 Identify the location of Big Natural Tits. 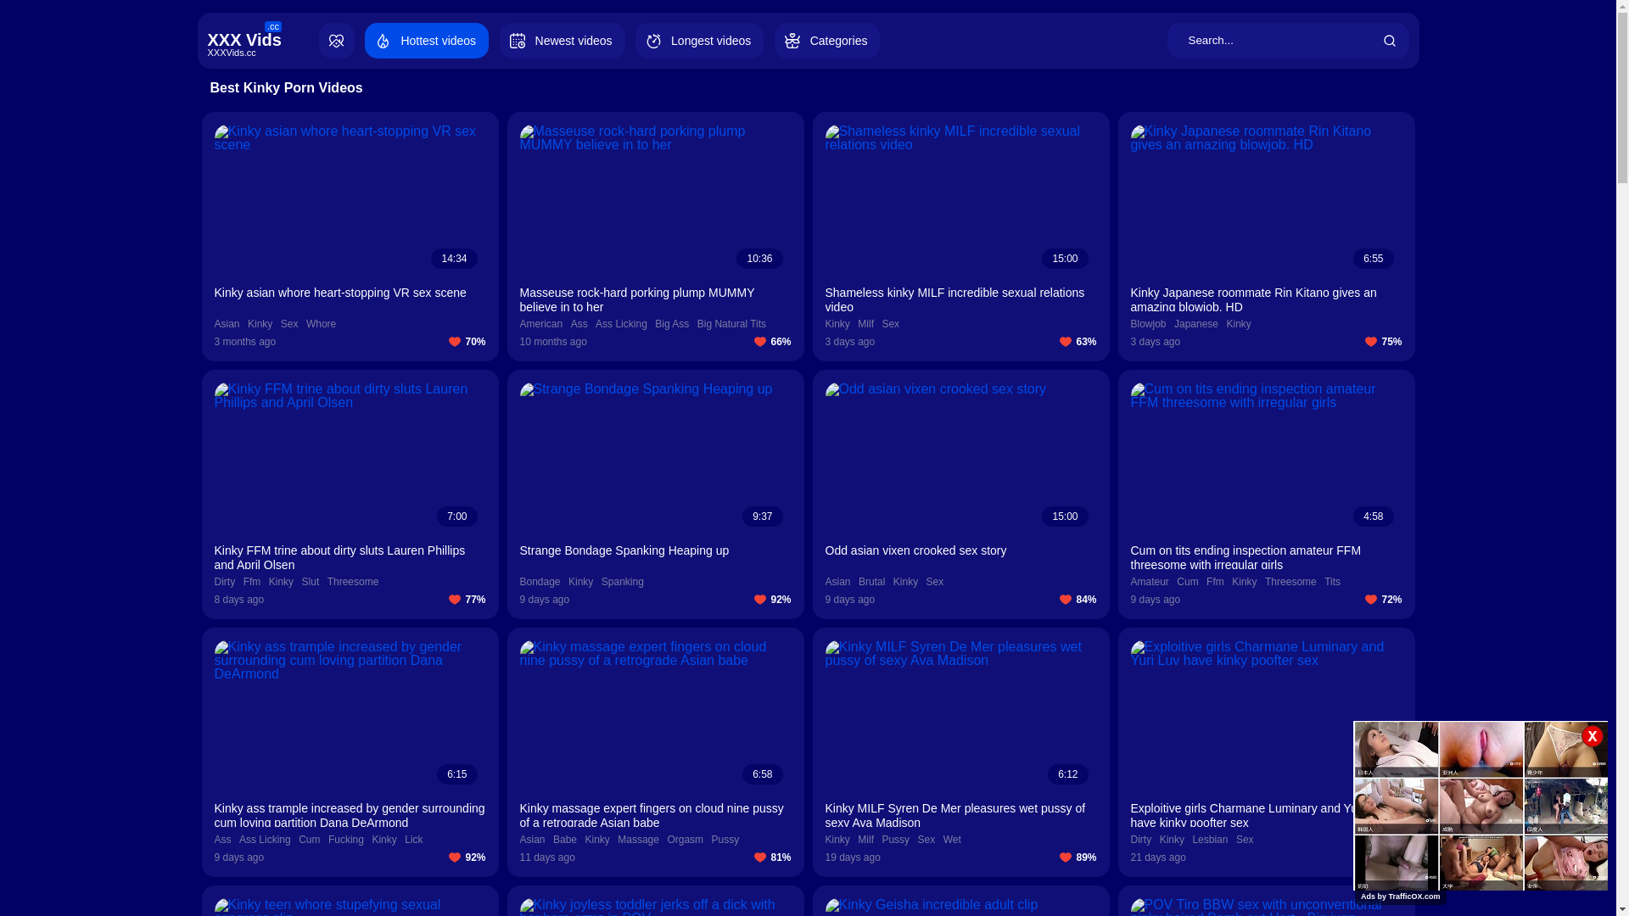
(731, 324).